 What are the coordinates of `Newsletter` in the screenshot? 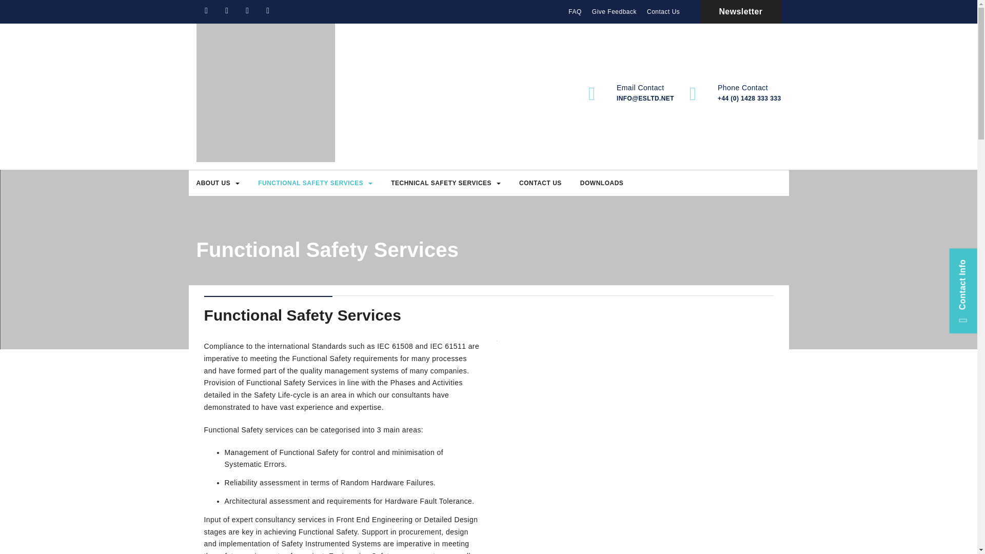 It's located at (741, 12).